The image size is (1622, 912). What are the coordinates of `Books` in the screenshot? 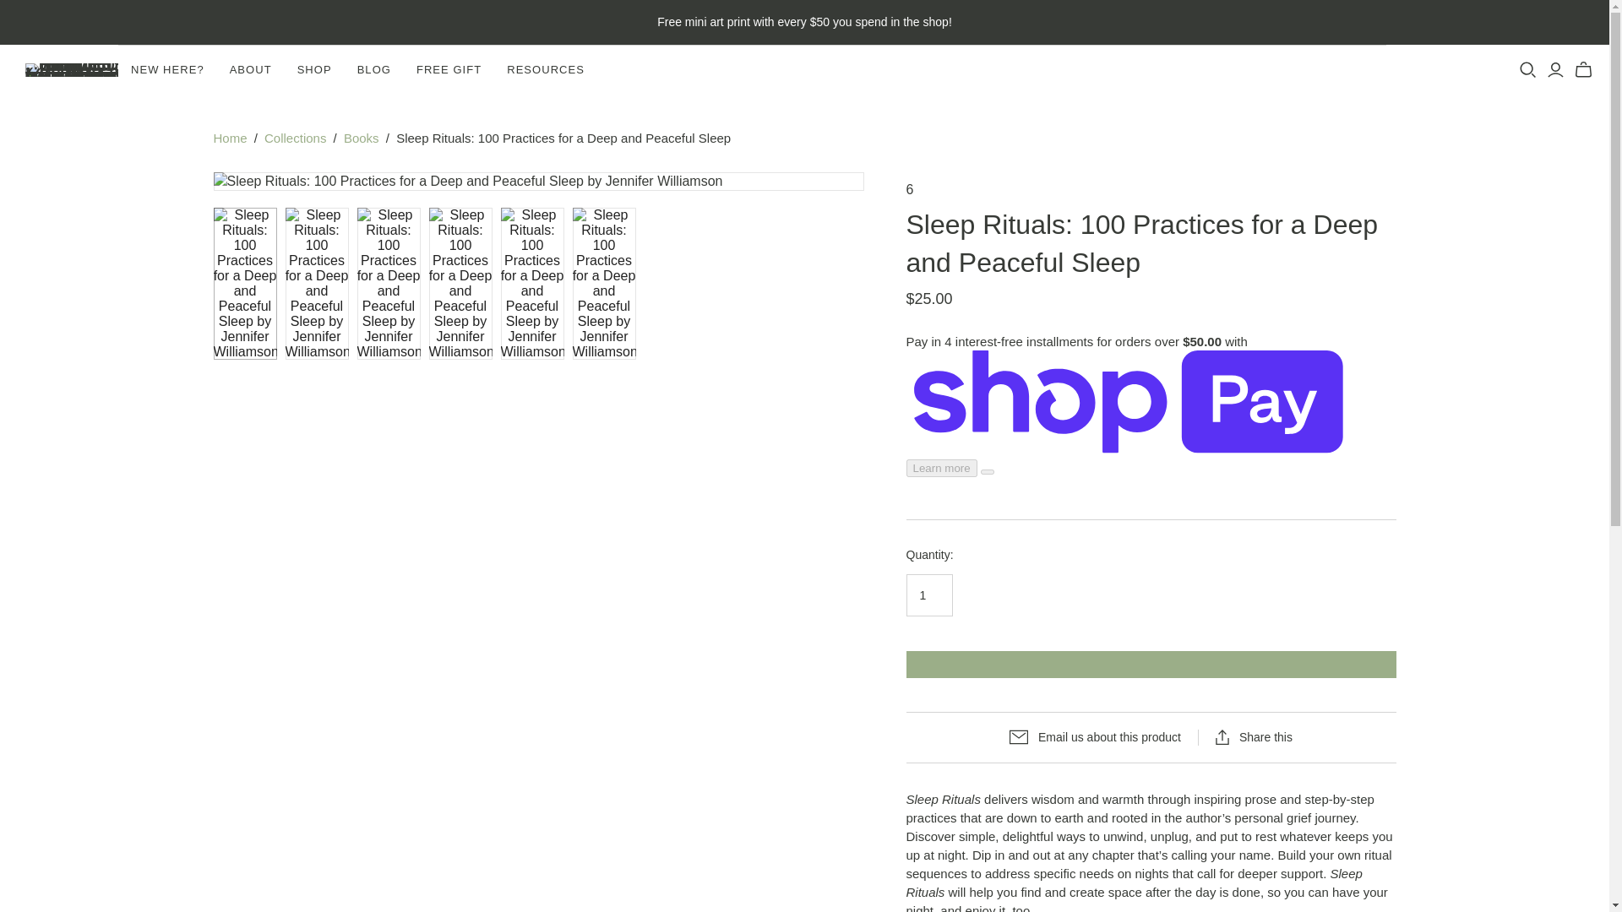 It's located at (362, 138).